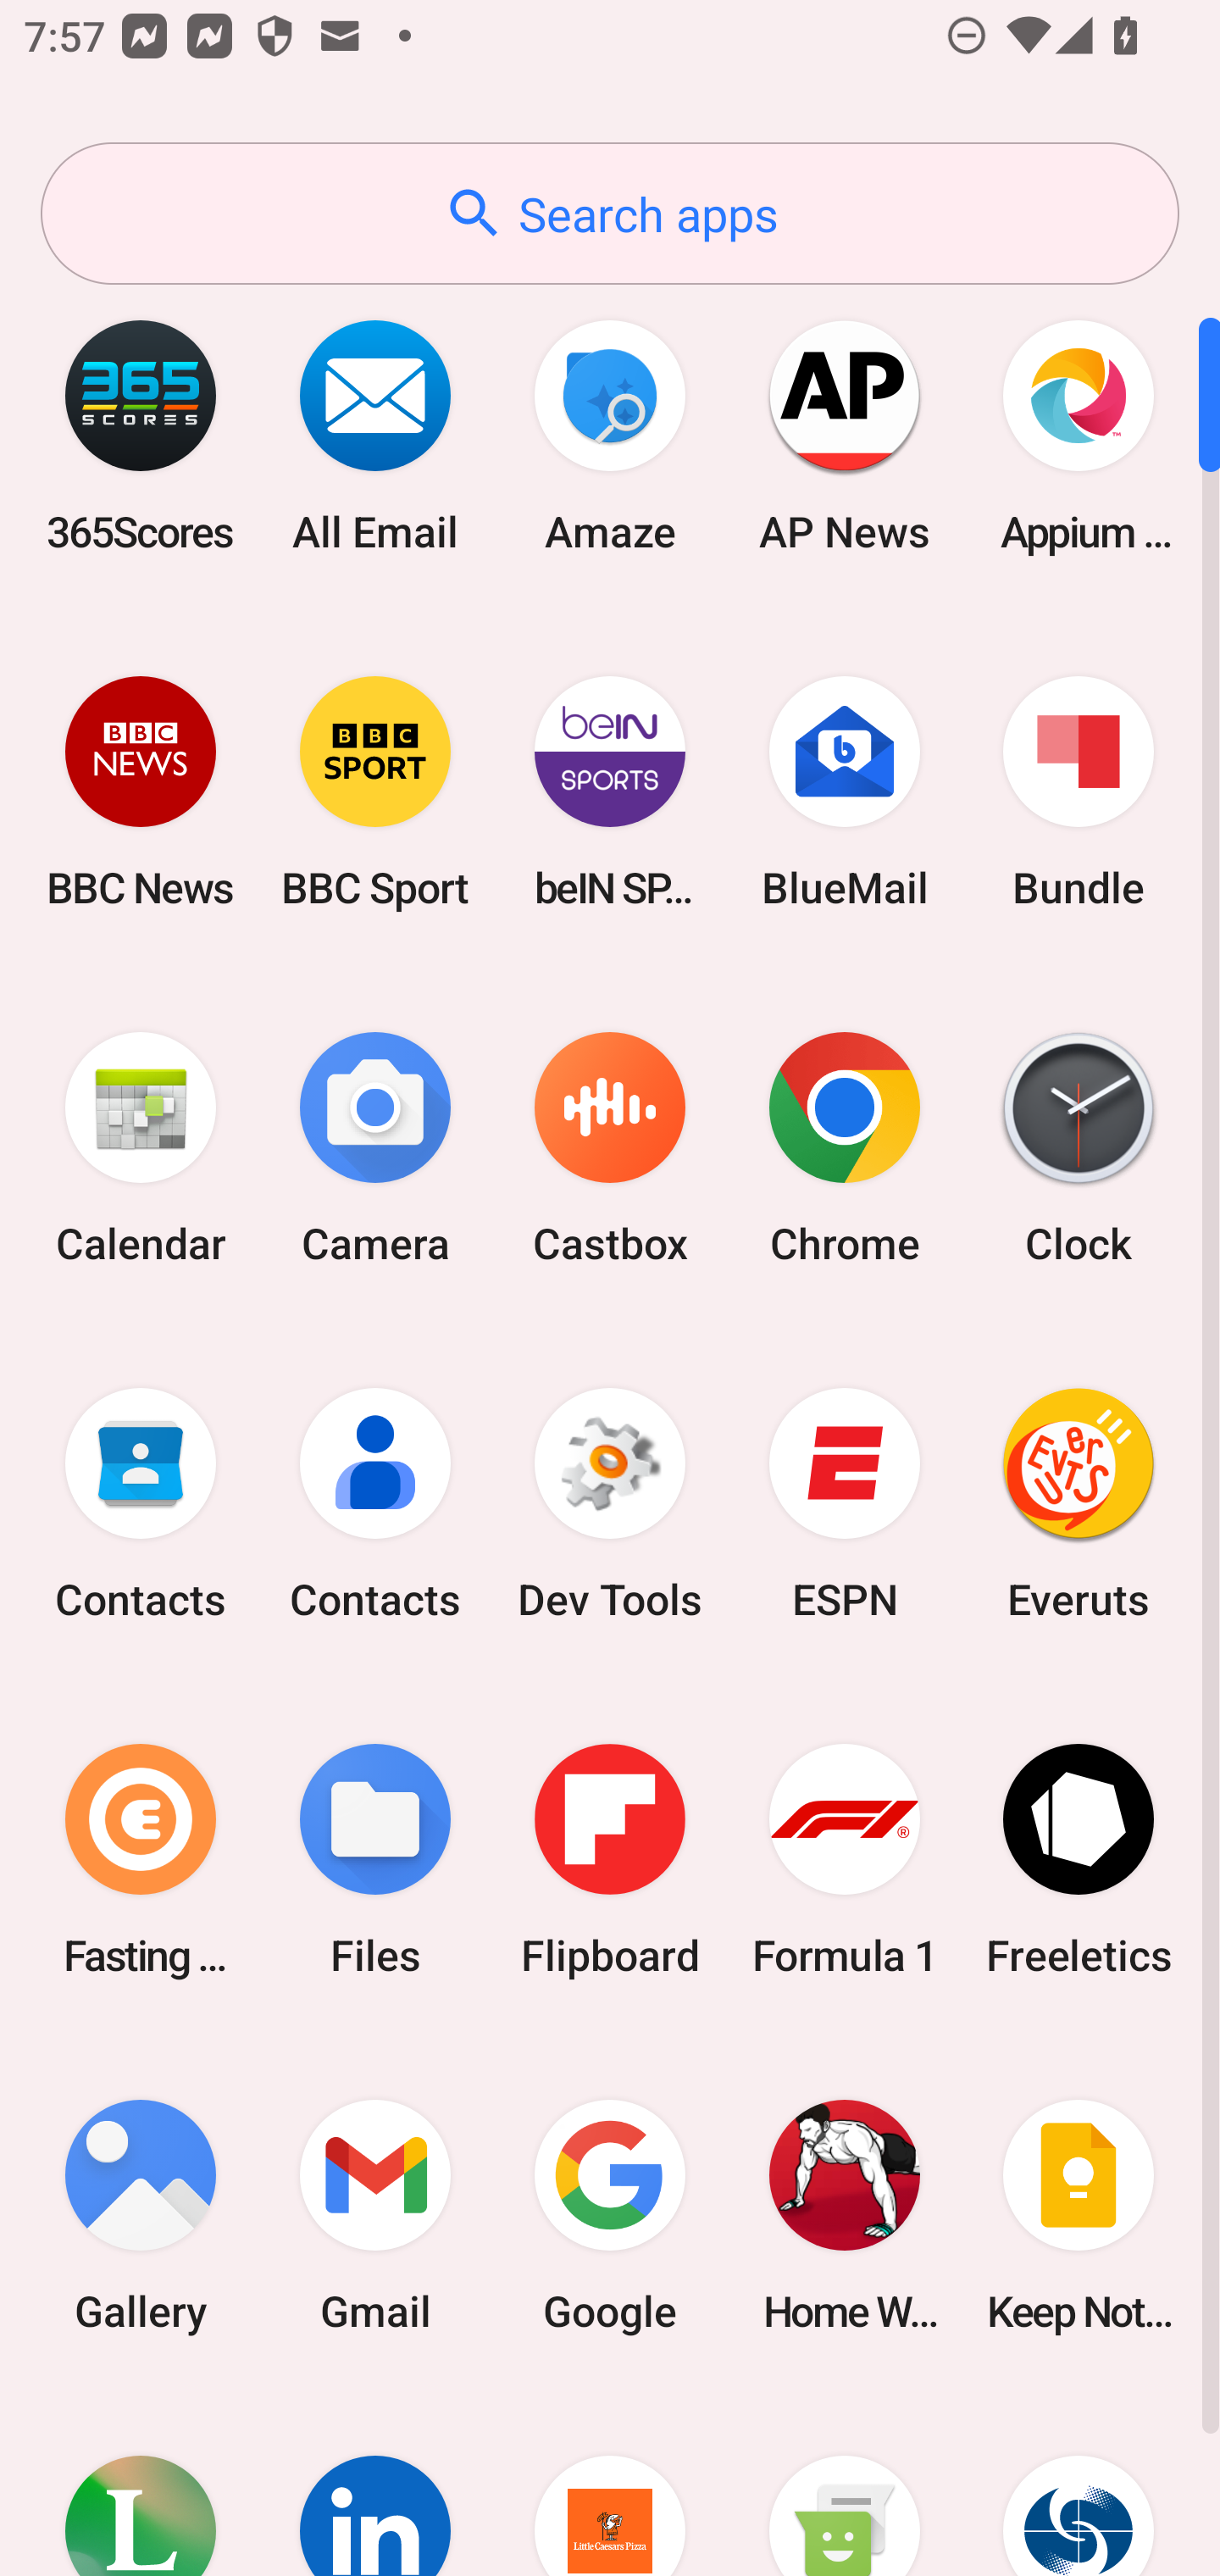 This screenshot has width=1220, height=2576. What do you see at coordinates (844, 1504) in the screenshot?
I see `ESPN` at bounding box center [844, 1504].